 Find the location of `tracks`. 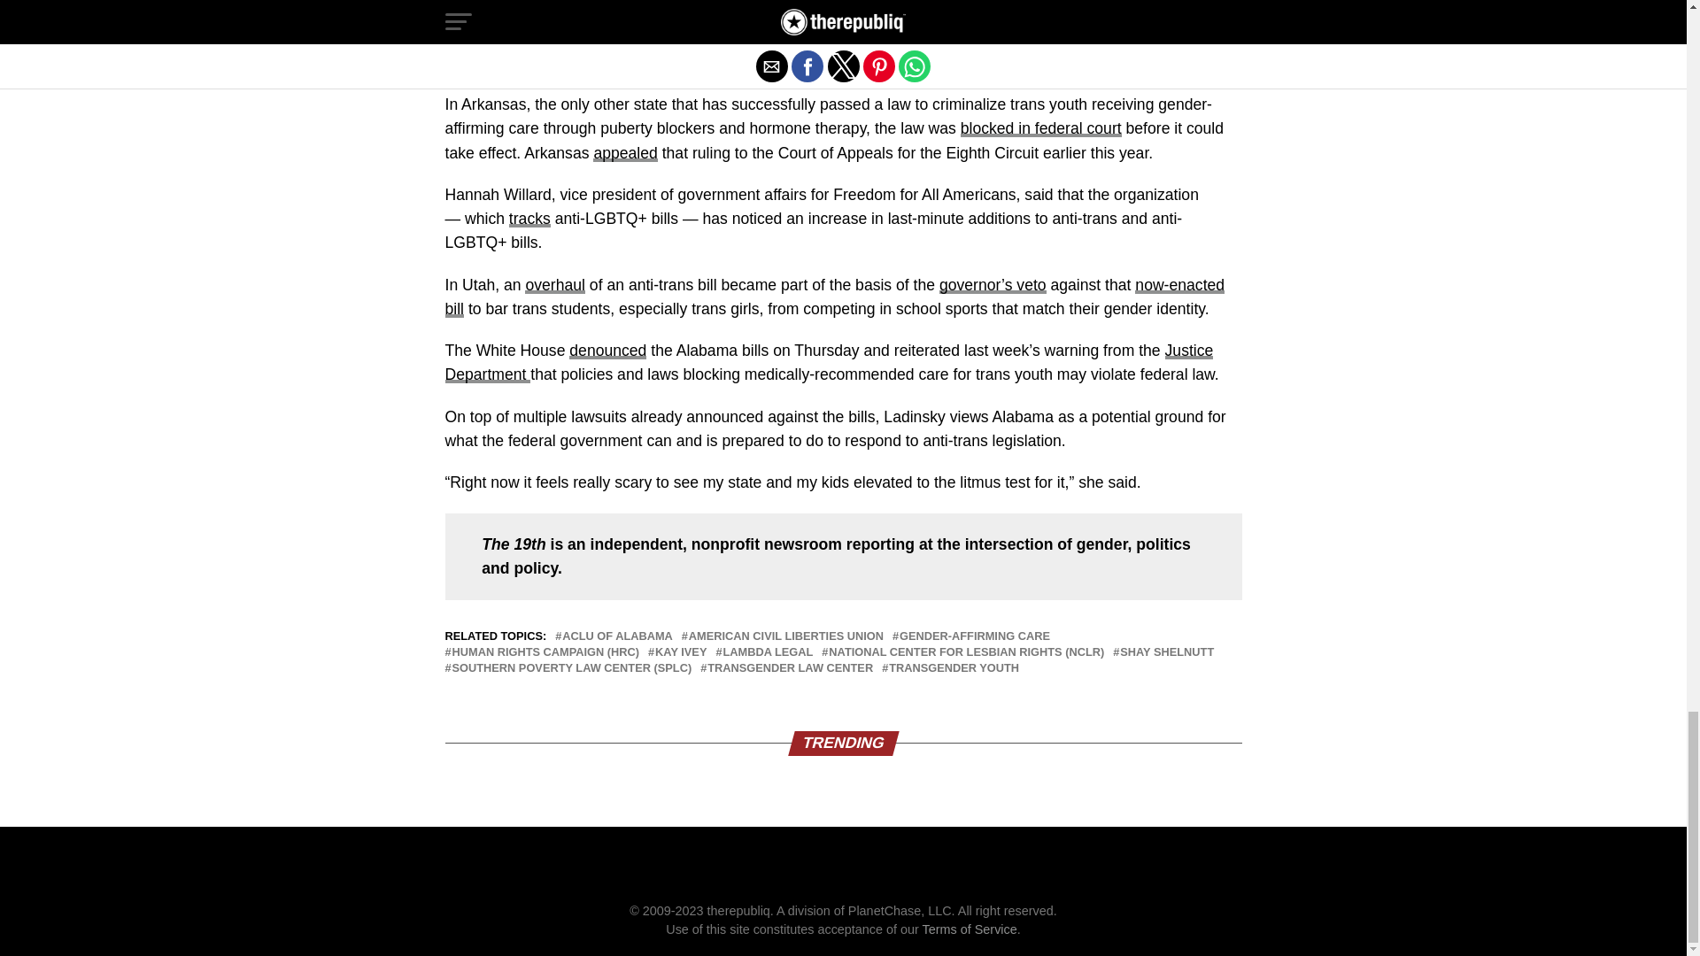

tracks is located at coordinates (529, 218).